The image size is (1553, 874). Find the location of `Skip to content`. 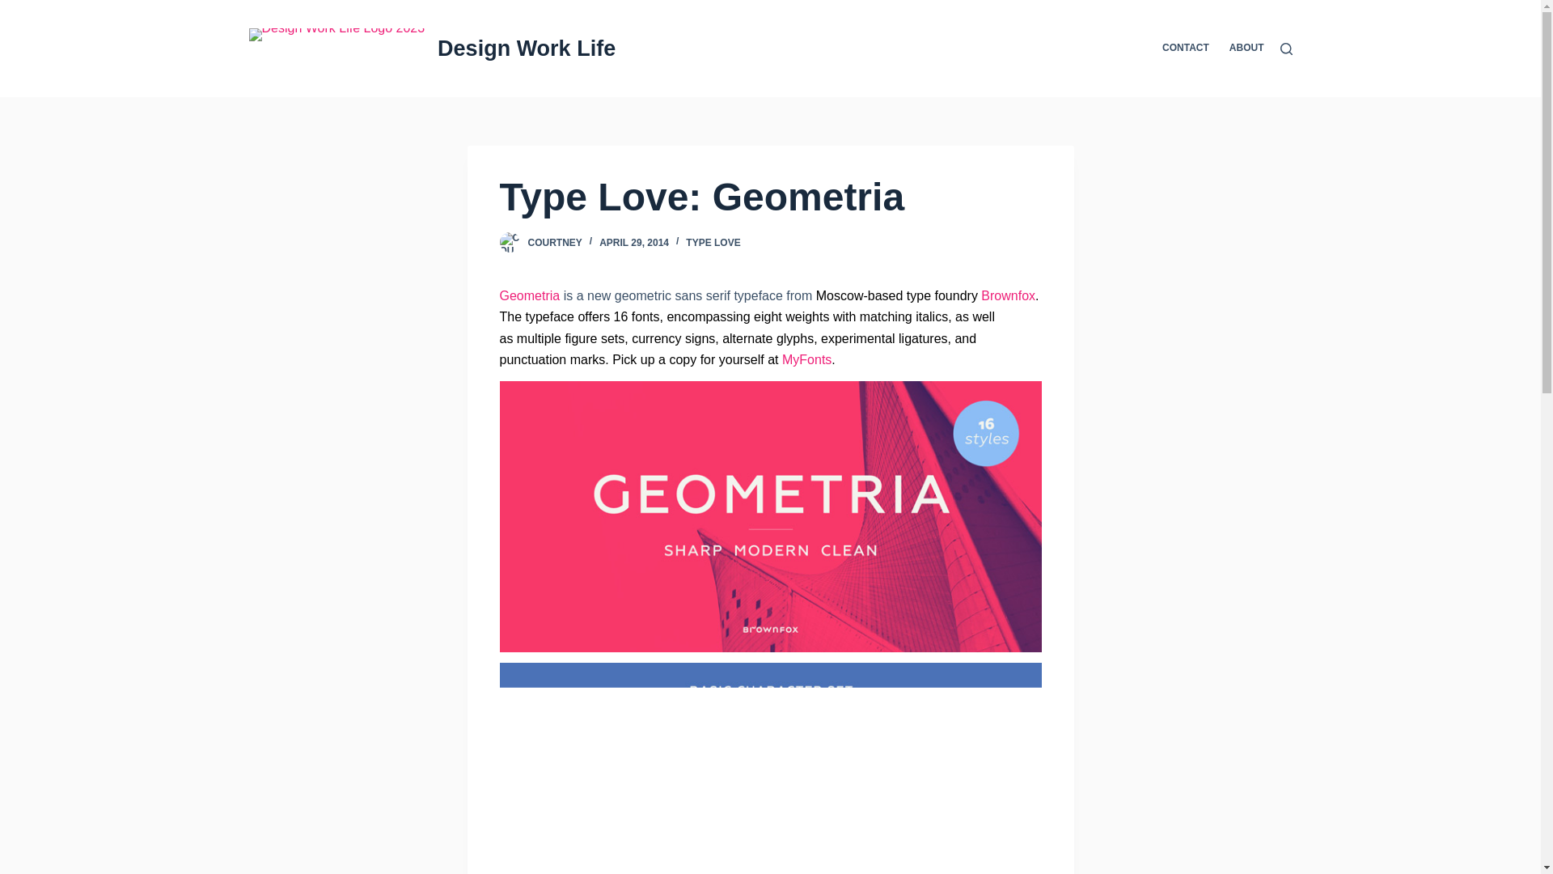

Skip to content is located at coordinates (16, 8).